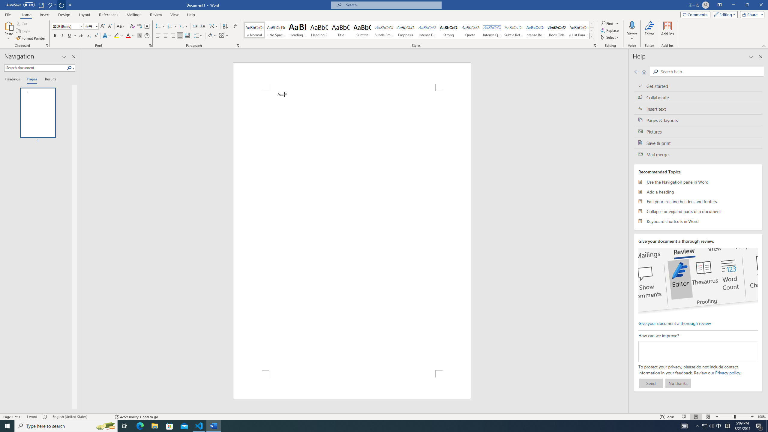 Image resolution: width=768 pixels, height=432 pixels. I want to click on Zoom Out, so click(727, 417).